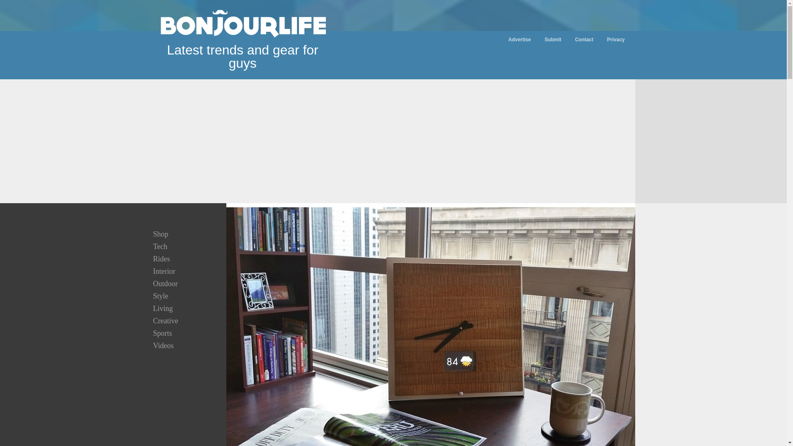  Describe the element at coordinates (553, 39) in the screenshot. I see `Submit` at that location.